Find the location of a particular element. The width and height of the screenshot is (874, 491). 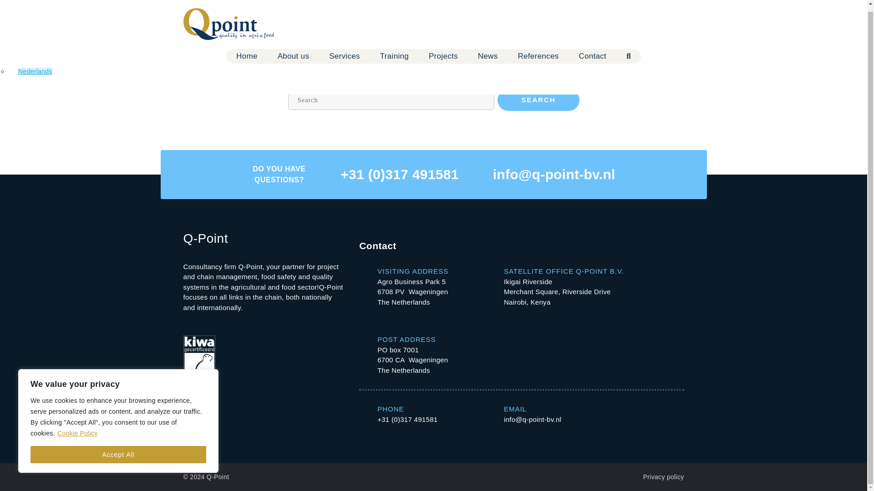

Training is located at coordinates (394, 51).